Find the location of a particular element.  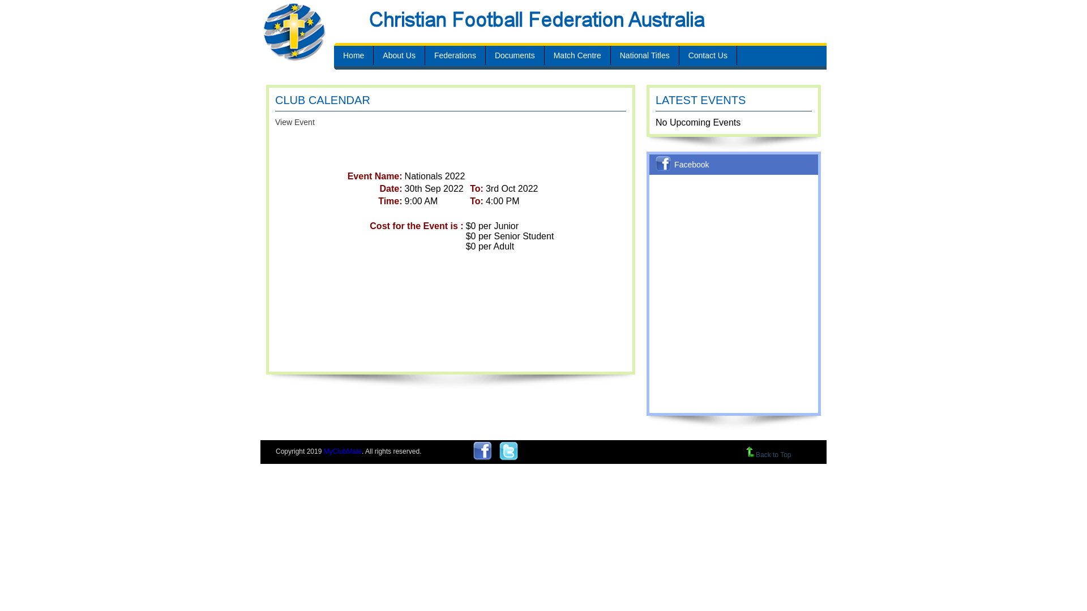

Contact Us is located at coordinates (708, 55).